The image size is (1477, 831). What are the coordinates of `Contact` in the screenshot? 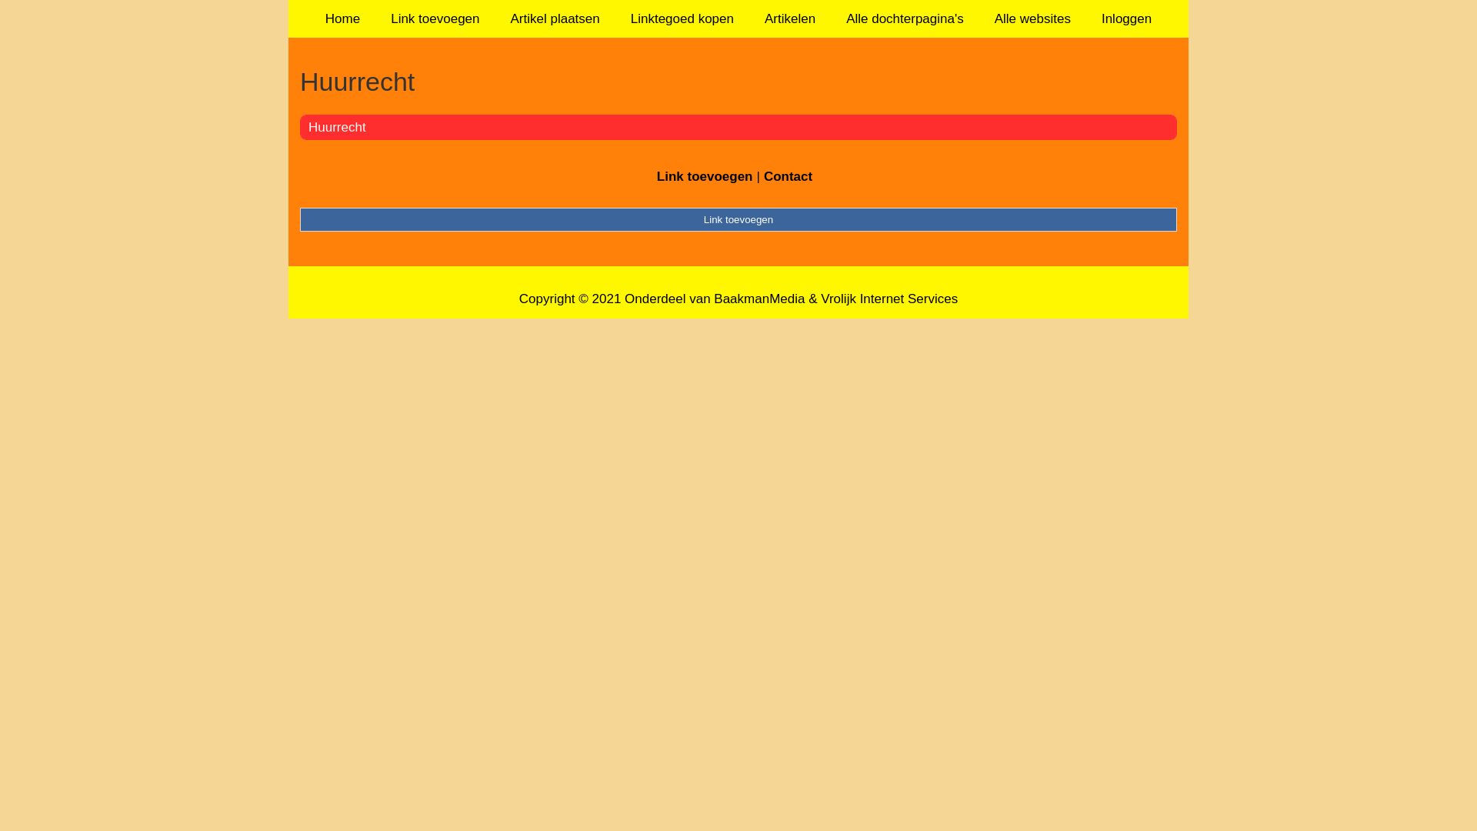 It's located at (788, 177).